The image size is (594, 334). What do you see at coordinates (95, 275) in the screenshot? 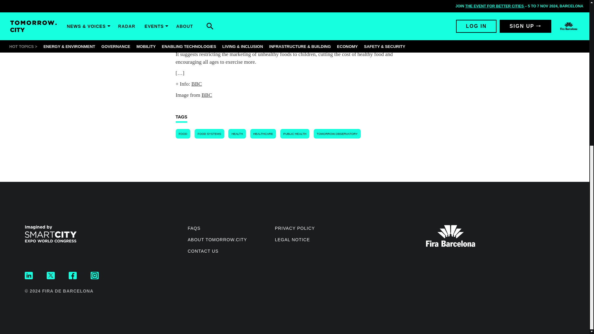
I see `Instagram` at bounding box center [95, 275].